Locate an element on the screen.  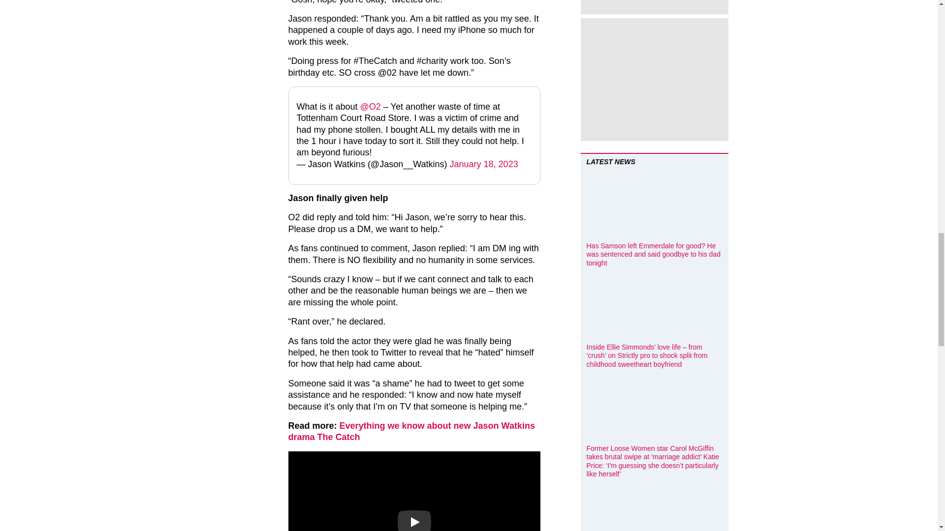
January 18, 2023 is located at coordinates (483, 164).